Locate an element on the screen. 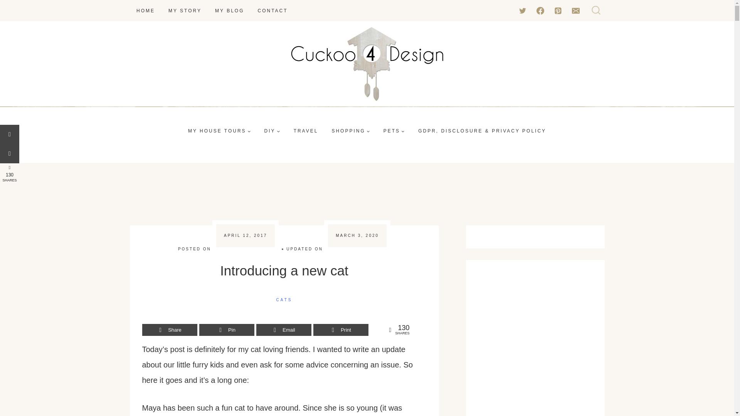 The image size is (740, 416). DIY is located at coordinates (272, 131).